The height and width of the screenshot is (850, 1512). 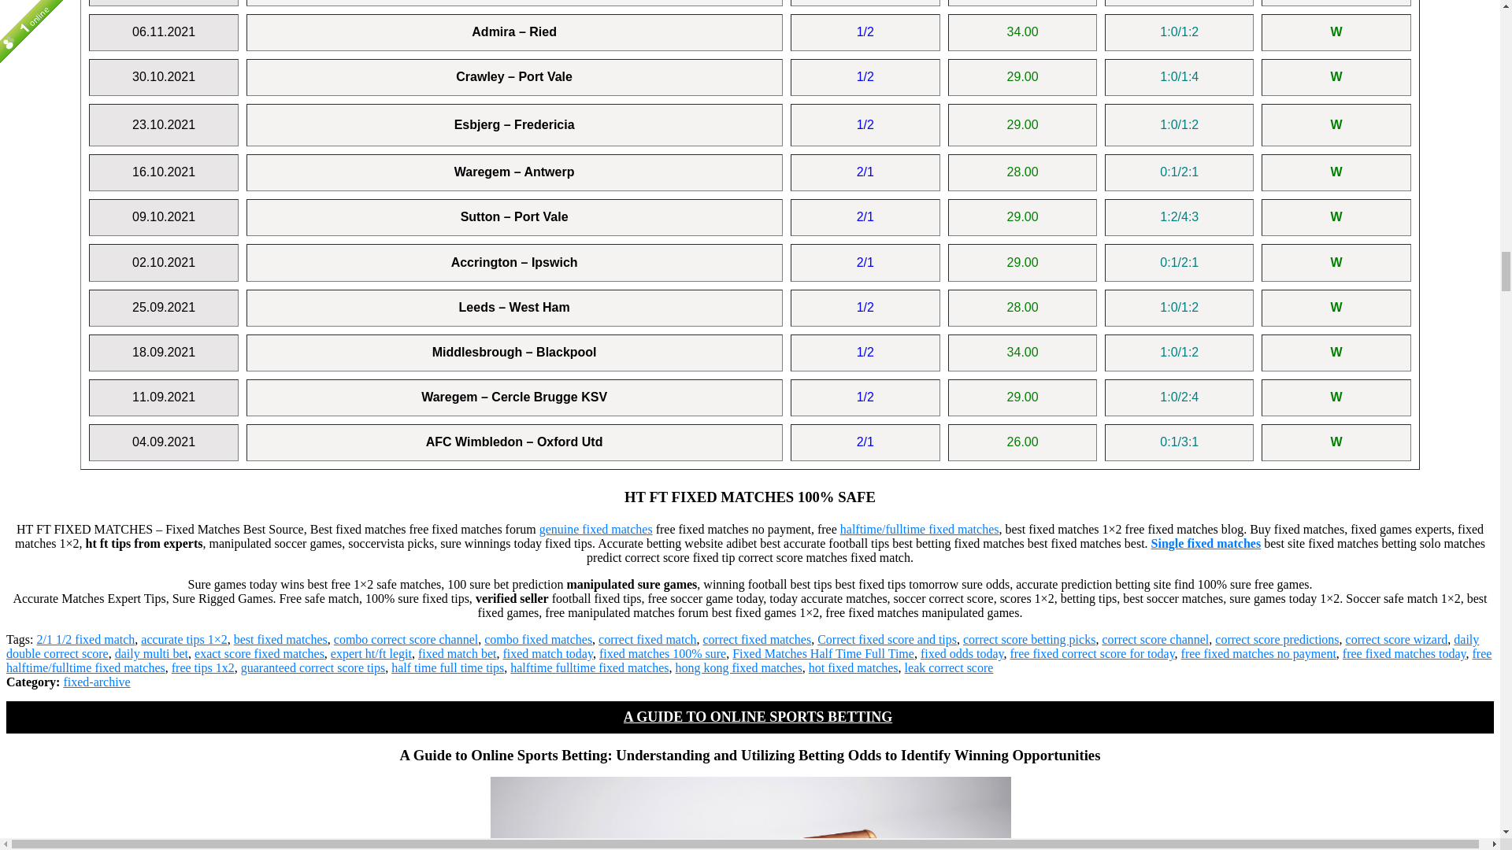 What do you see at coordinates (1206, 543) in the screenshot?
I see `Single fixed matches` at bounding box center [1206, 543].